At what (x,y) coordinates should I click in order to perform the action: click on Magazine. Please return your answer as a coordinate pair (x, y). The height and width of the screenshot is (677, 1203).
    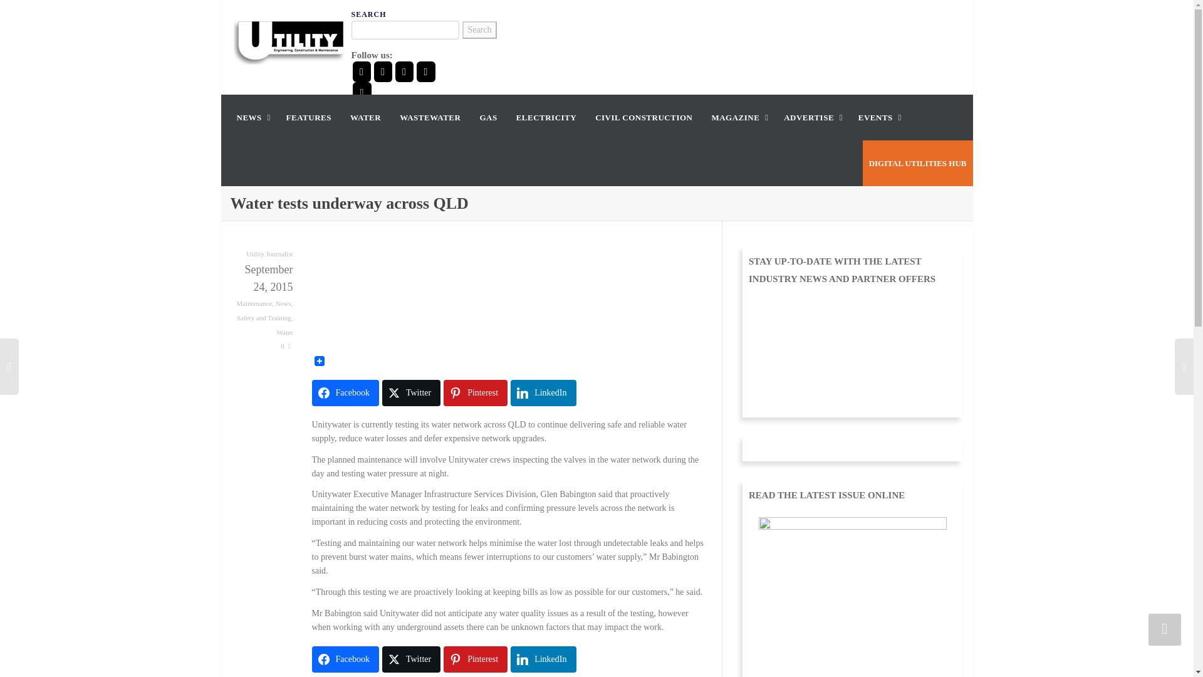
    Looking at the image, I should click on (738, 117).